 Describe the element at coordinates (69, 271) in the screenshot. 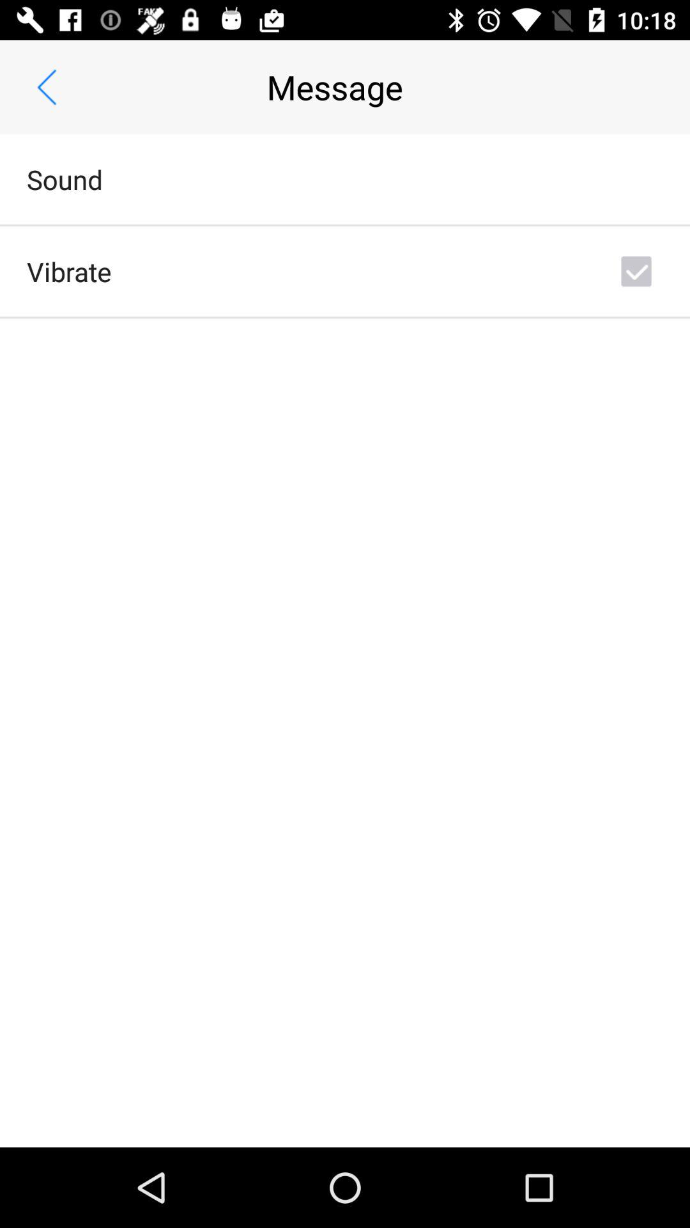

I see `turn on vibrate` at that location.